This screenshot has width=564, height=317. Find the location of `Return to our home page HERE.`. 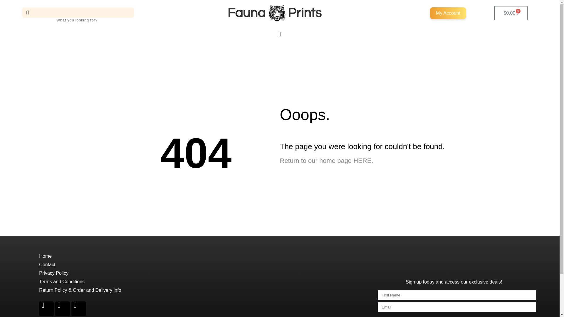

Return to our home page HERE. is located at coordinates (326, 161).